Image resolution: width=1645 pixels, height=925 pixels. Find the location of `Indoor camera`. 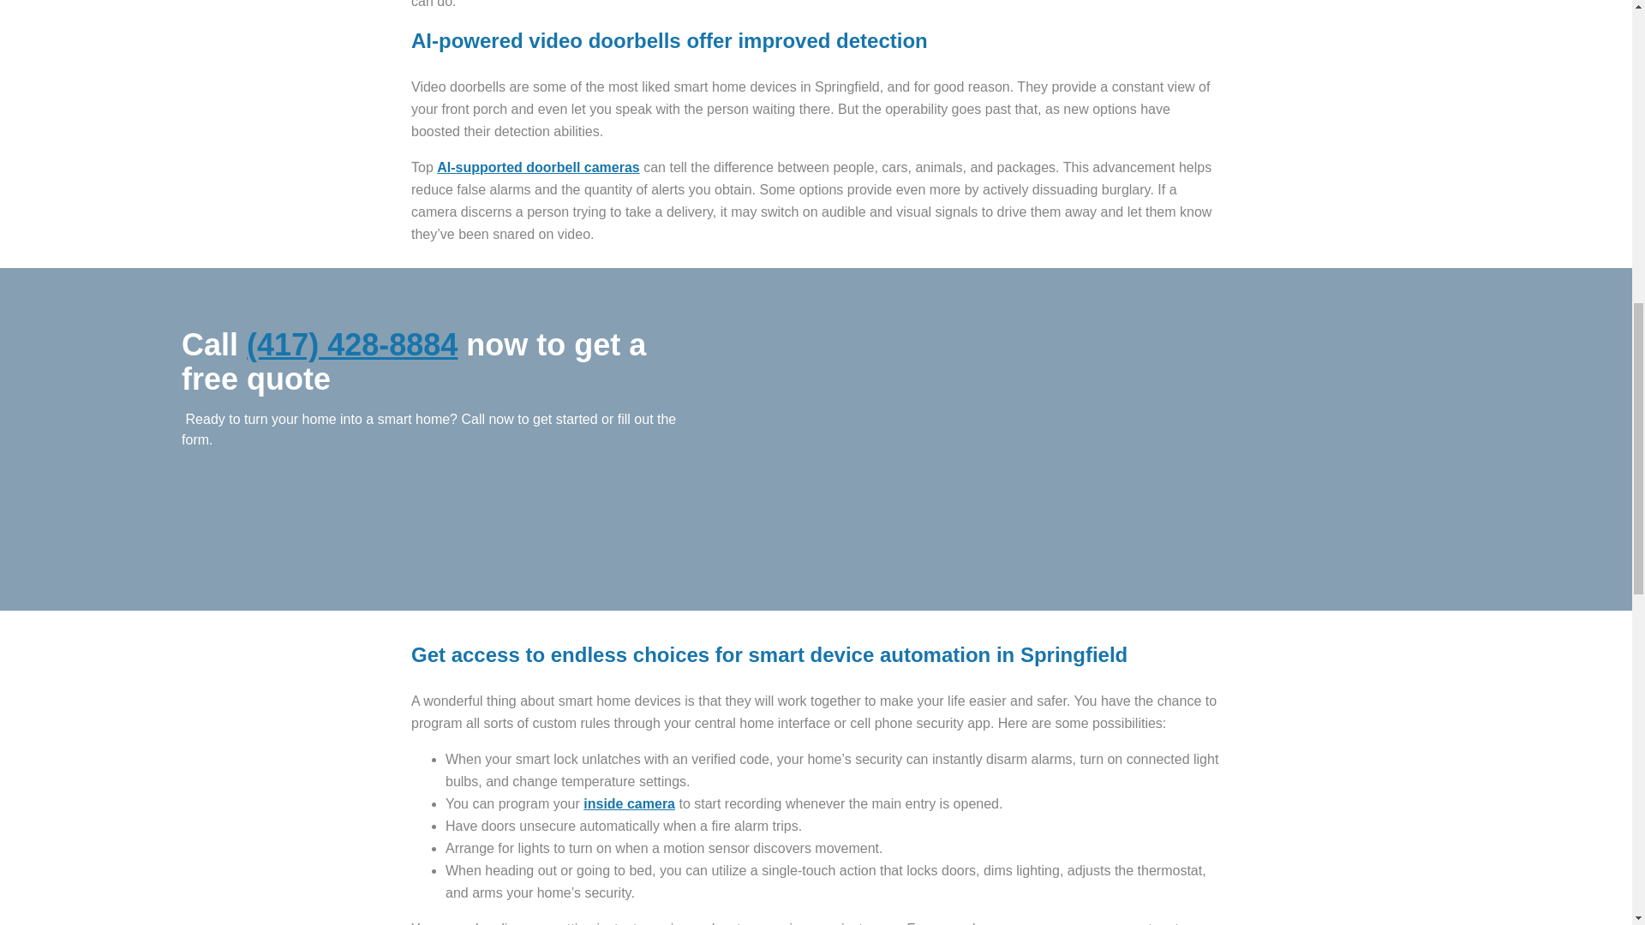

Indoor camera is located at coordinates (629, 803).